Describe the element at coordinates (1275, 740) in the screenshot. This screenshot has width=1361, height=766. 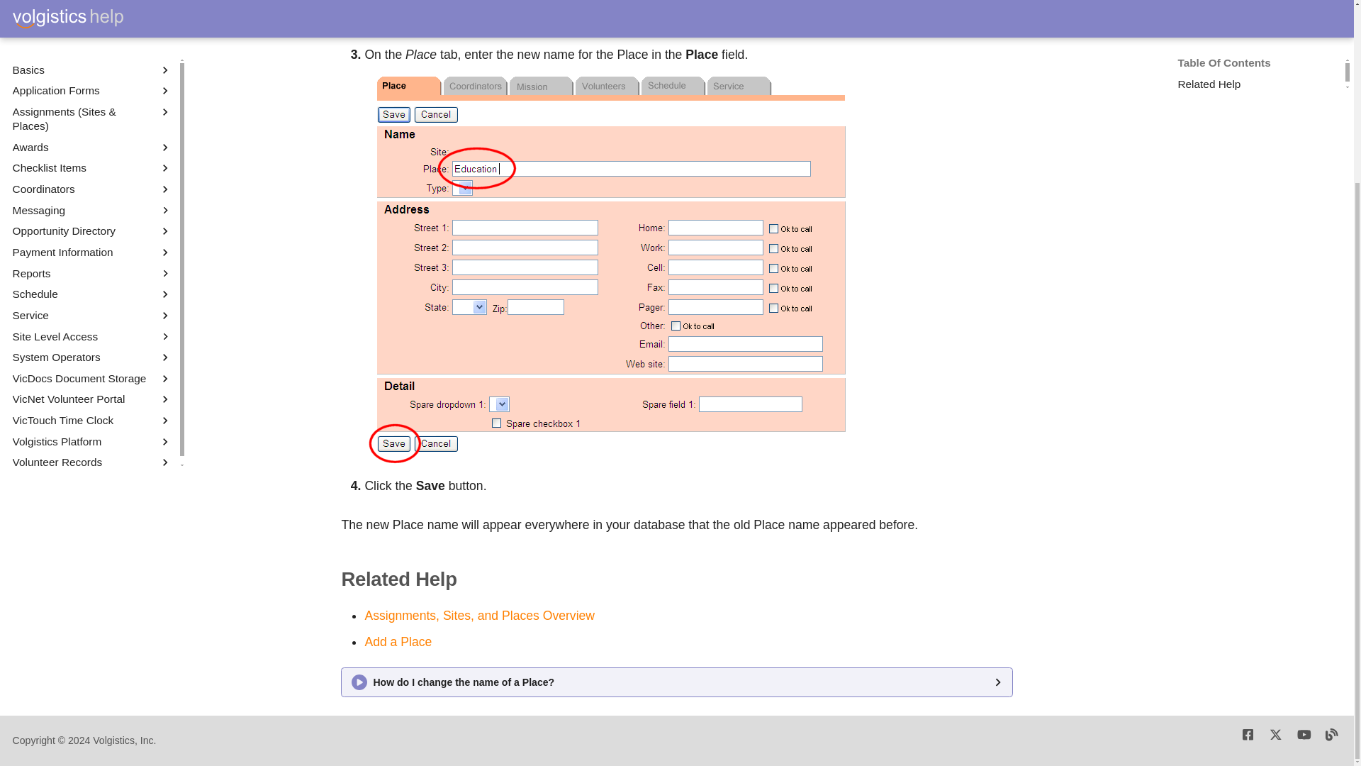
I see `twitter.com` at that location.